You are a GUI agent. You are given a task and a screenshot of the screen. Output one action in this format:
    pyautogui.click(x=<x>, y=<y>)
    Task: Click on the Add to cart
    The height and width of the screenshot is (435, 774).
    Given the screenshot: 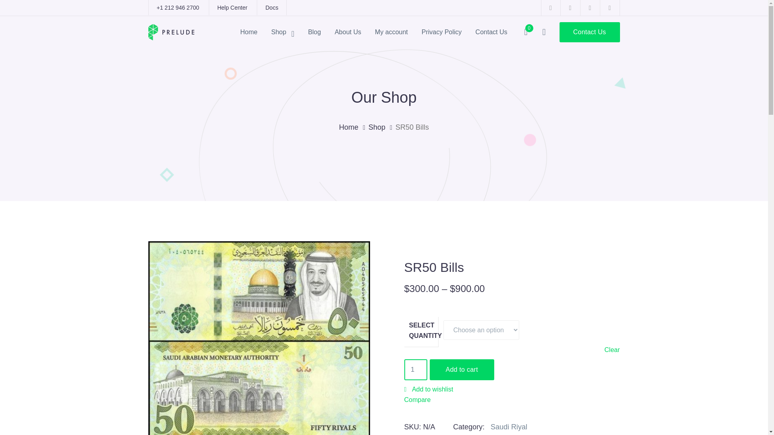 What is the action you would take?
    pyautogui.click(x=462, y=370)
    